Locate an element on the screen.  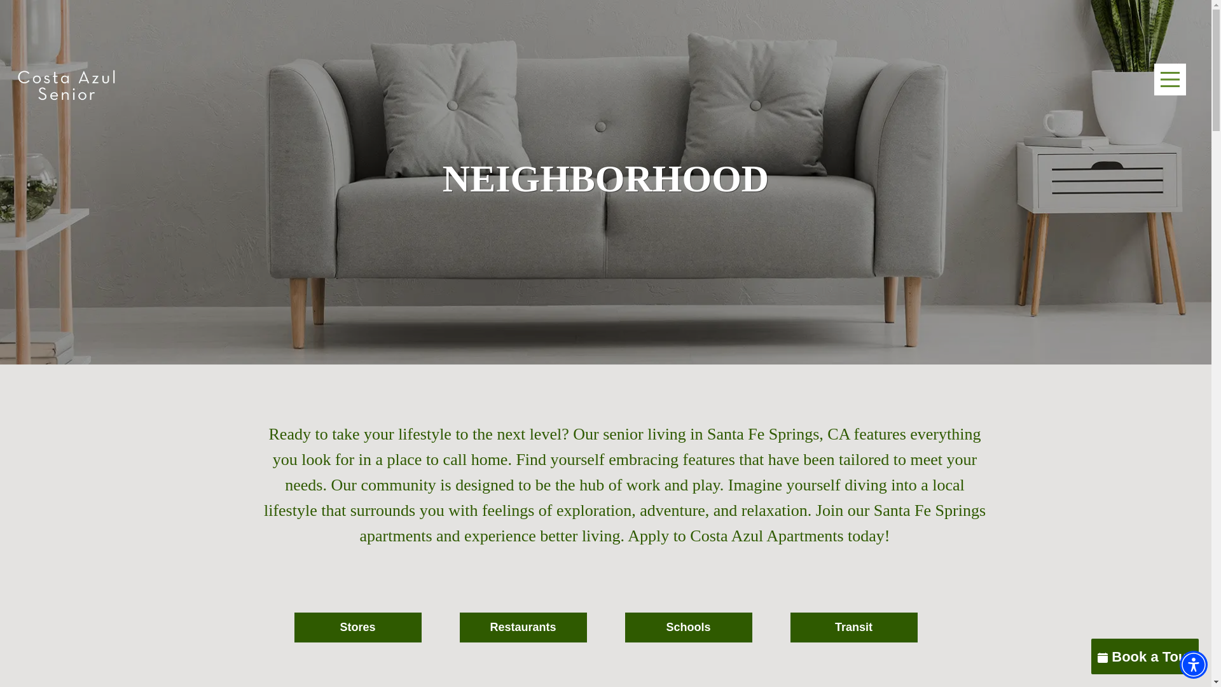
Book a Tour is located at coordinates (1145, 656).